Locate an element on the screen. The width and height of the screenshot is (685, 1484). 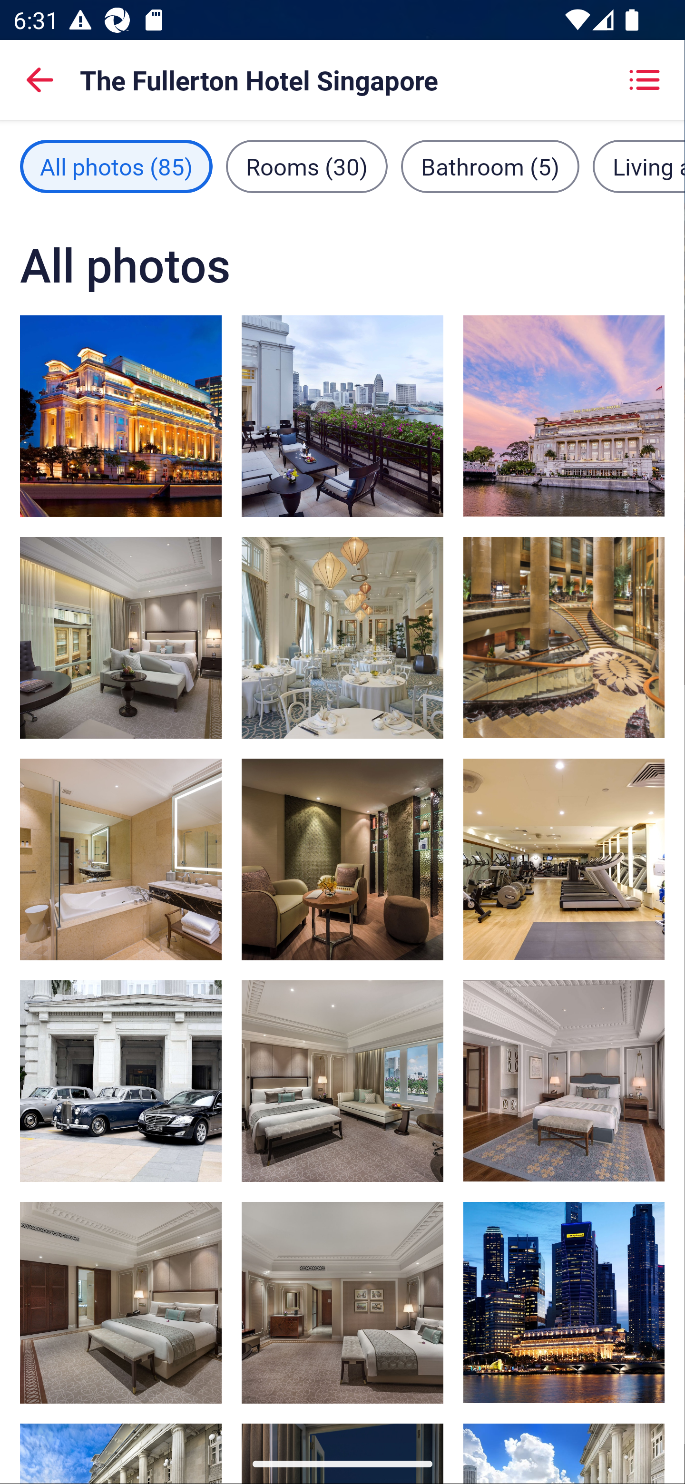
Restaurant, image is located at coordinates (342, 638).